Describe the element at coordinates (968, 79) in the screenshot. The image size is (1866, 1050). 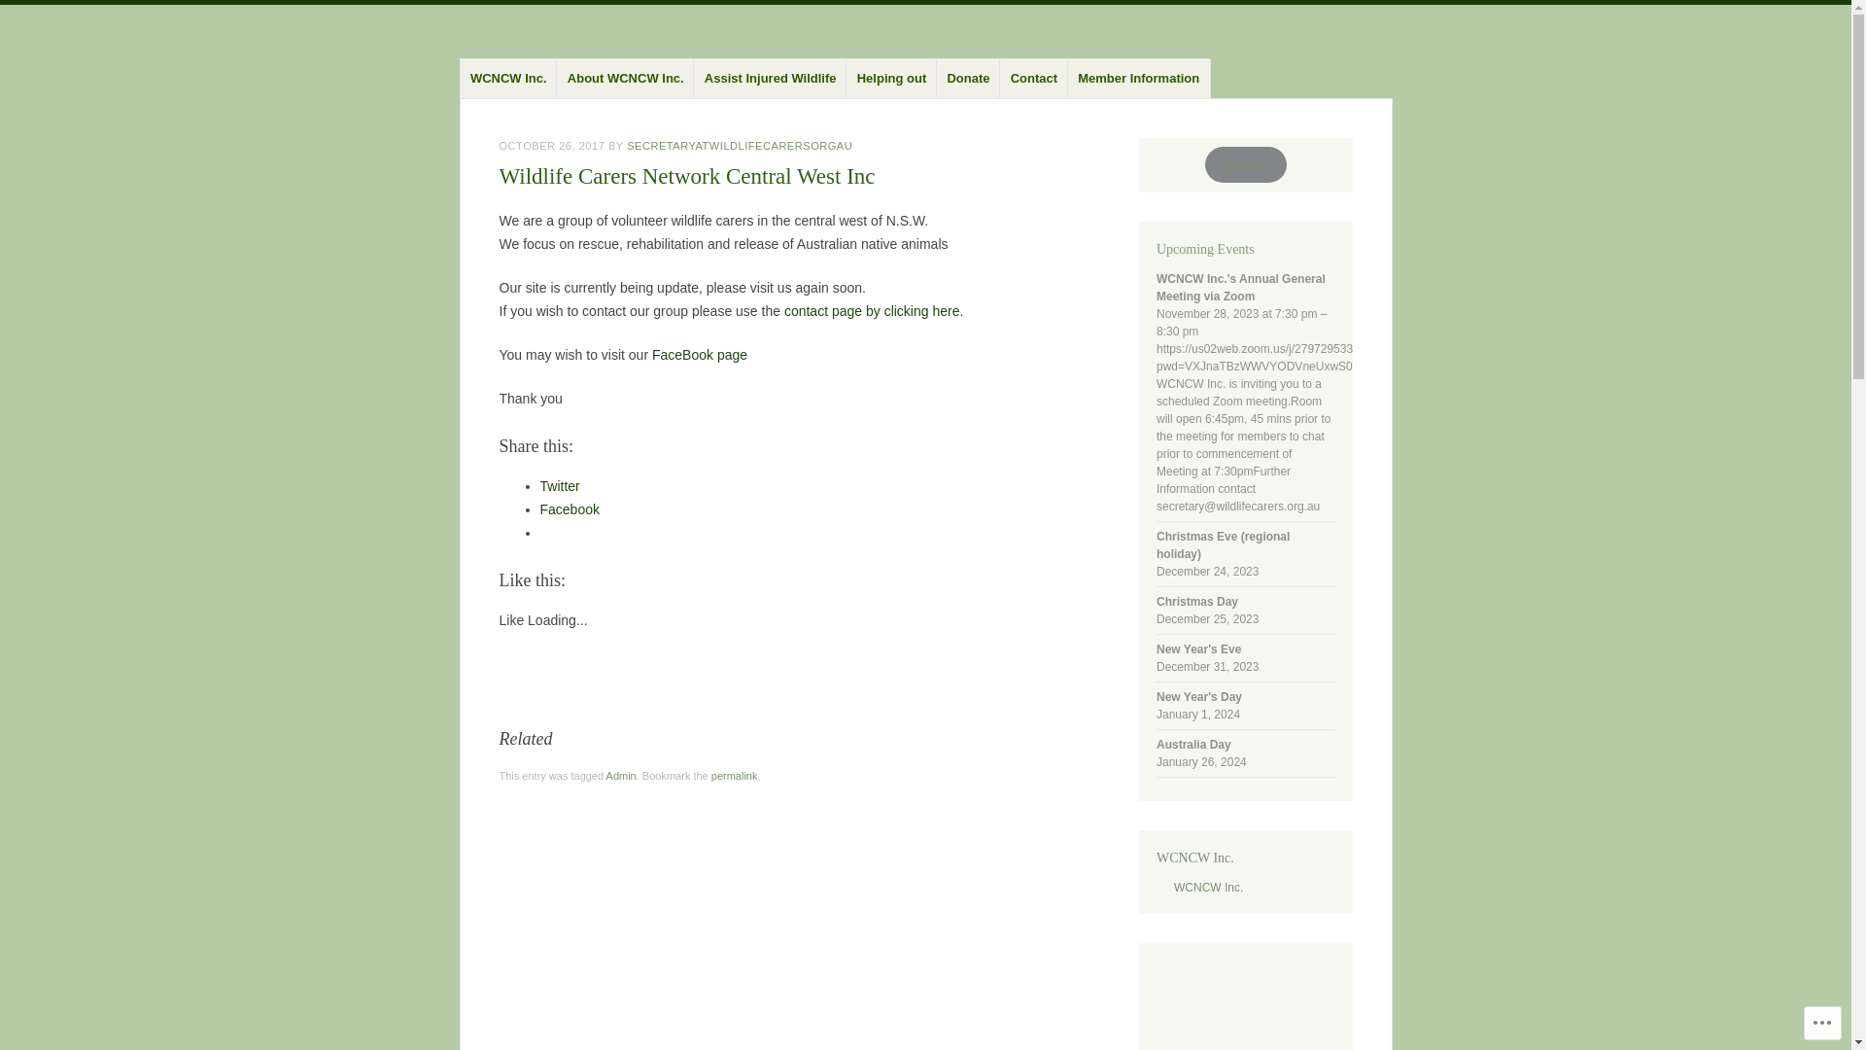
I see `Donate` at that location.